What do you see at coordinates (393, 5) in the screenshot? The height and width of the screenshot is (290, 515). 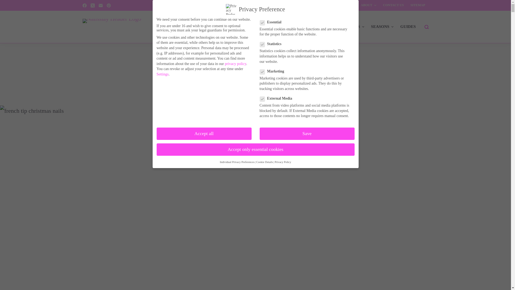 I see `CONTACT US` at bounding box center [393, 5].